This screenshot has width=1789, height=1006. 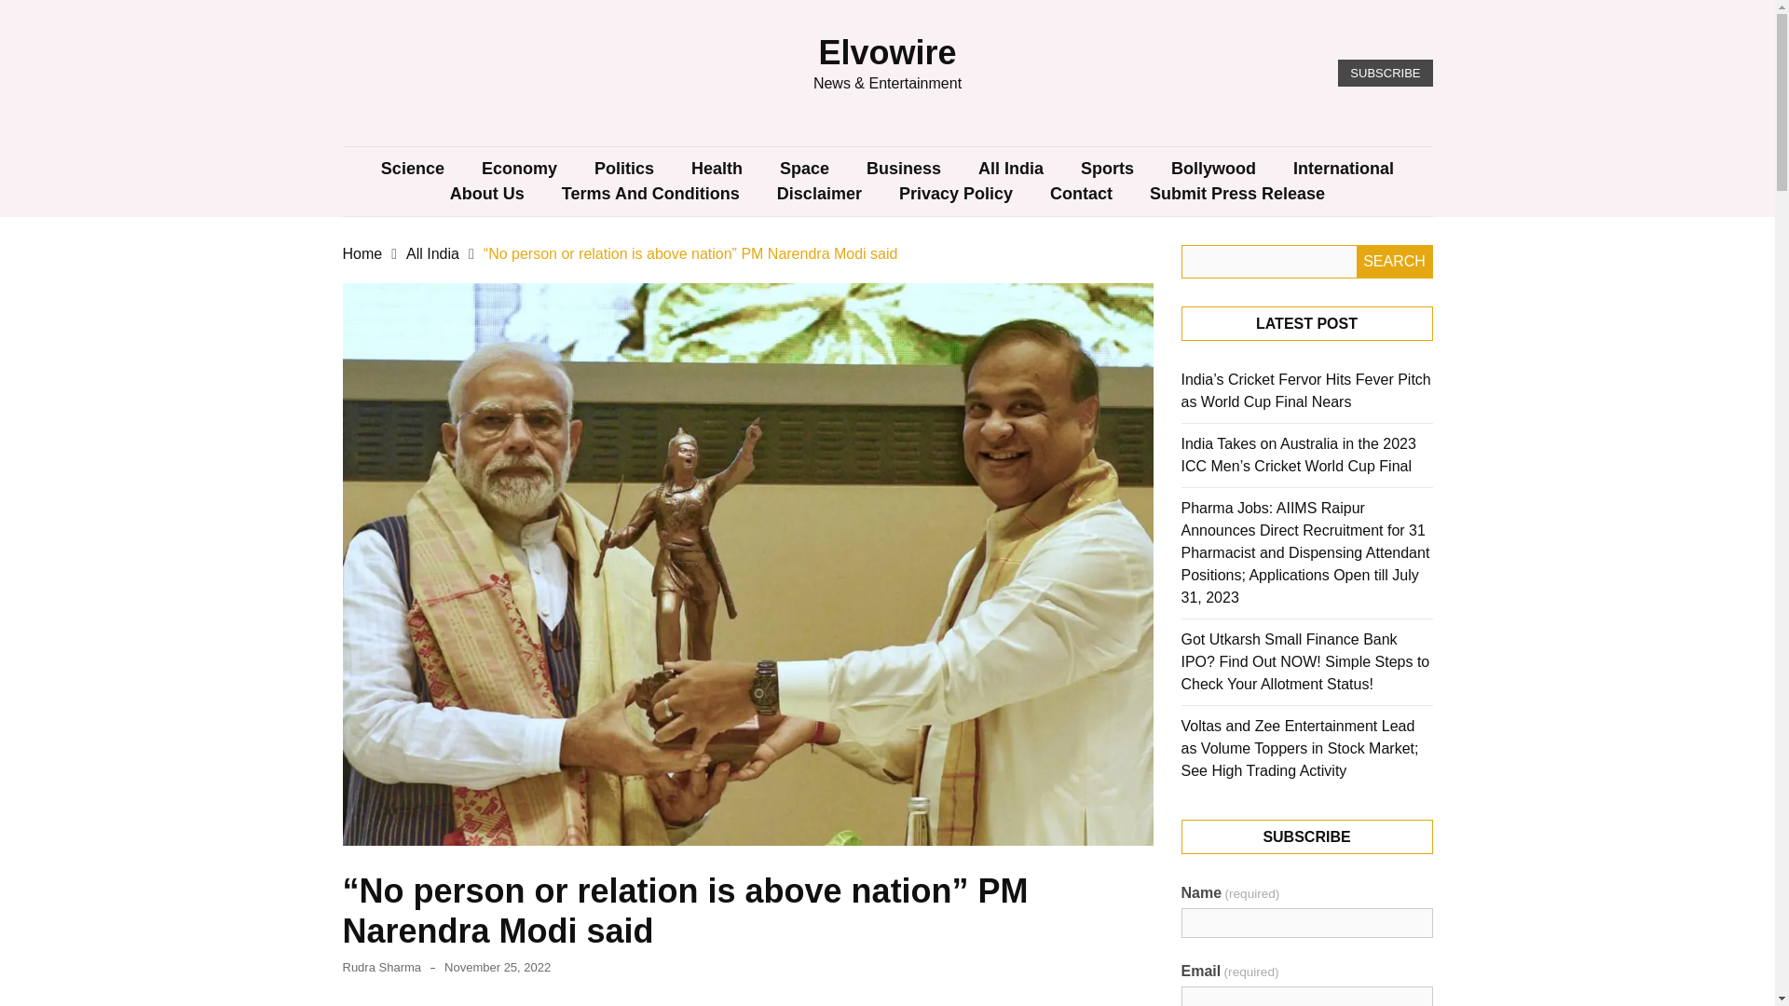 I want to click on Business, so click(x=904, y=170).